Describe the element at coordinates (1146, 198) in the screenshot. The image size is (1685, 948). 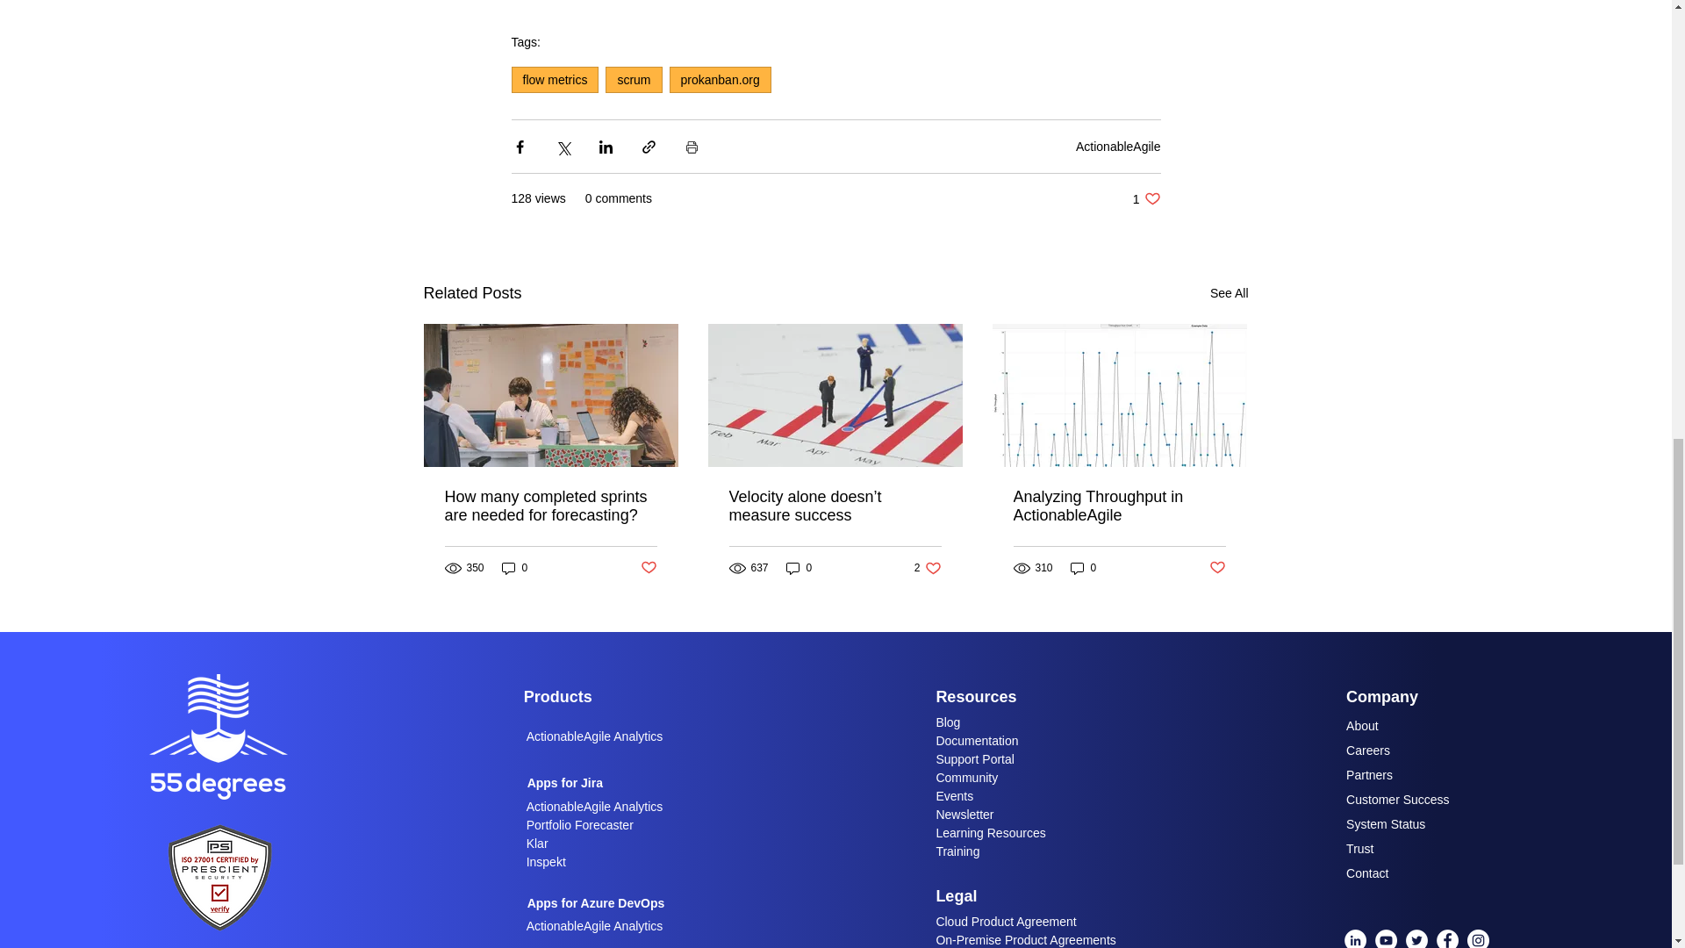
I see `prokanban.org` at that location.